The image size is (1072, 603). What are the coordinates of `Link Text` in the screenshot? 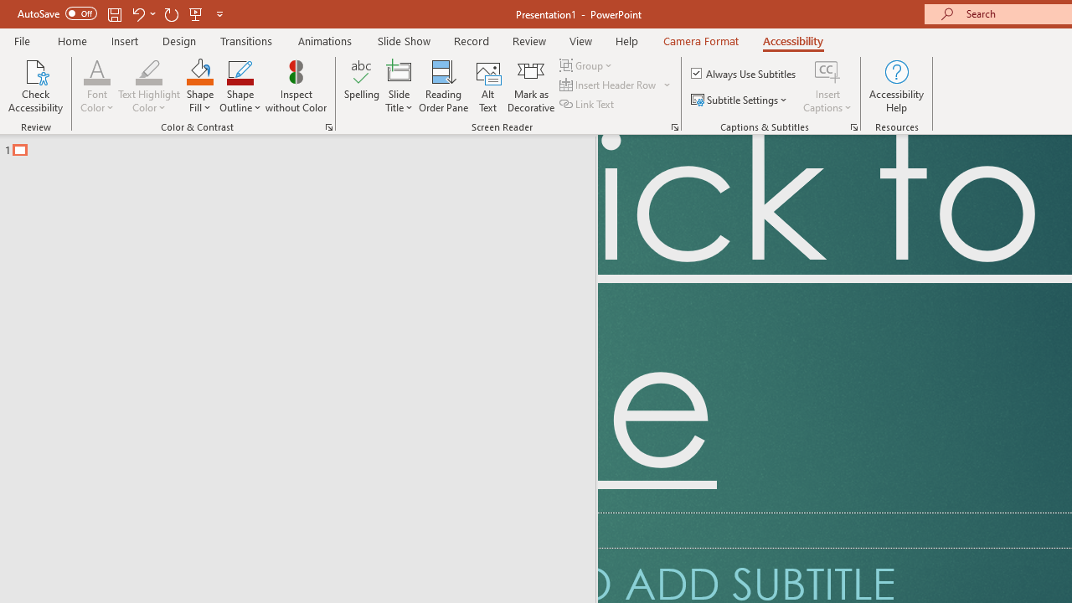 It's located at (588, 104).